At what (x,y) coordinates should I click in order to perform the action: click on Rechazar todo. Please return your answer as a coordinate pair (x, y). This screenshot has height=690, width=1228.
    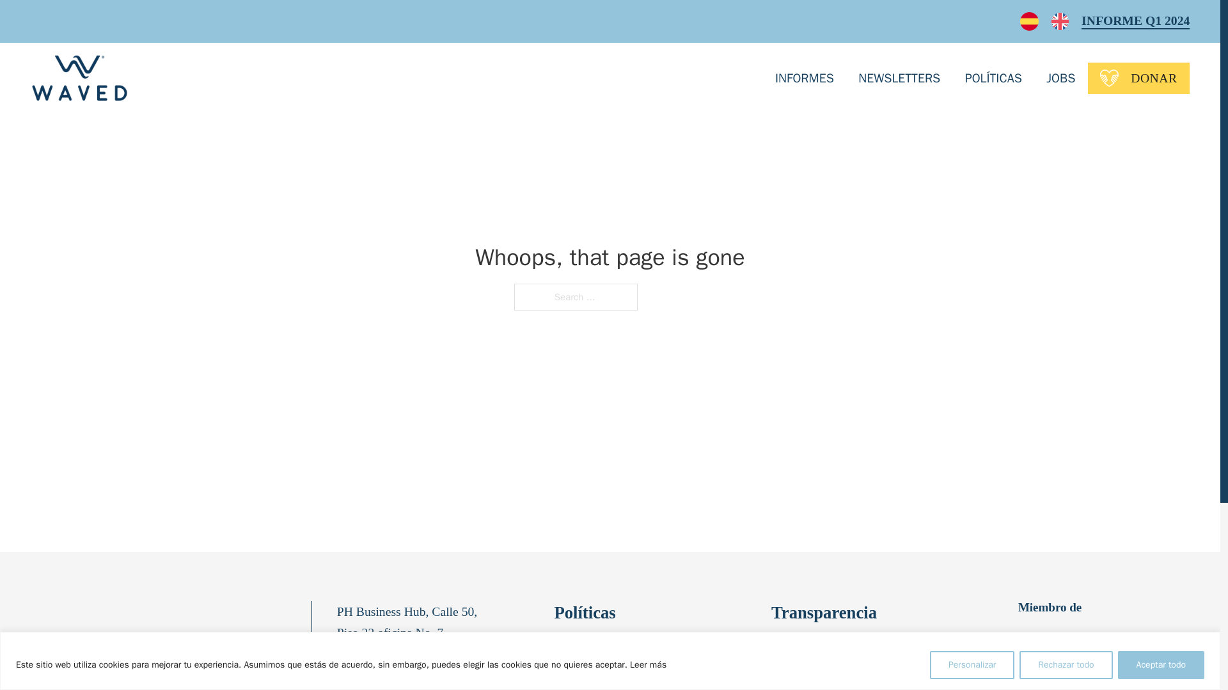
    Looking at the image, I should click on (1066, 664).